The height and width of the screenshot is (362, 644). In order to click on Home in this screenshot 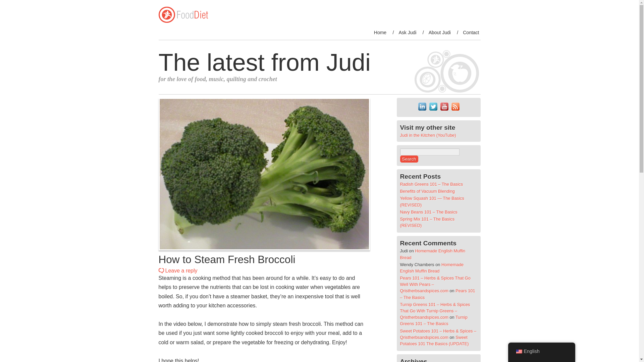, I will do `click(380, 33)`.